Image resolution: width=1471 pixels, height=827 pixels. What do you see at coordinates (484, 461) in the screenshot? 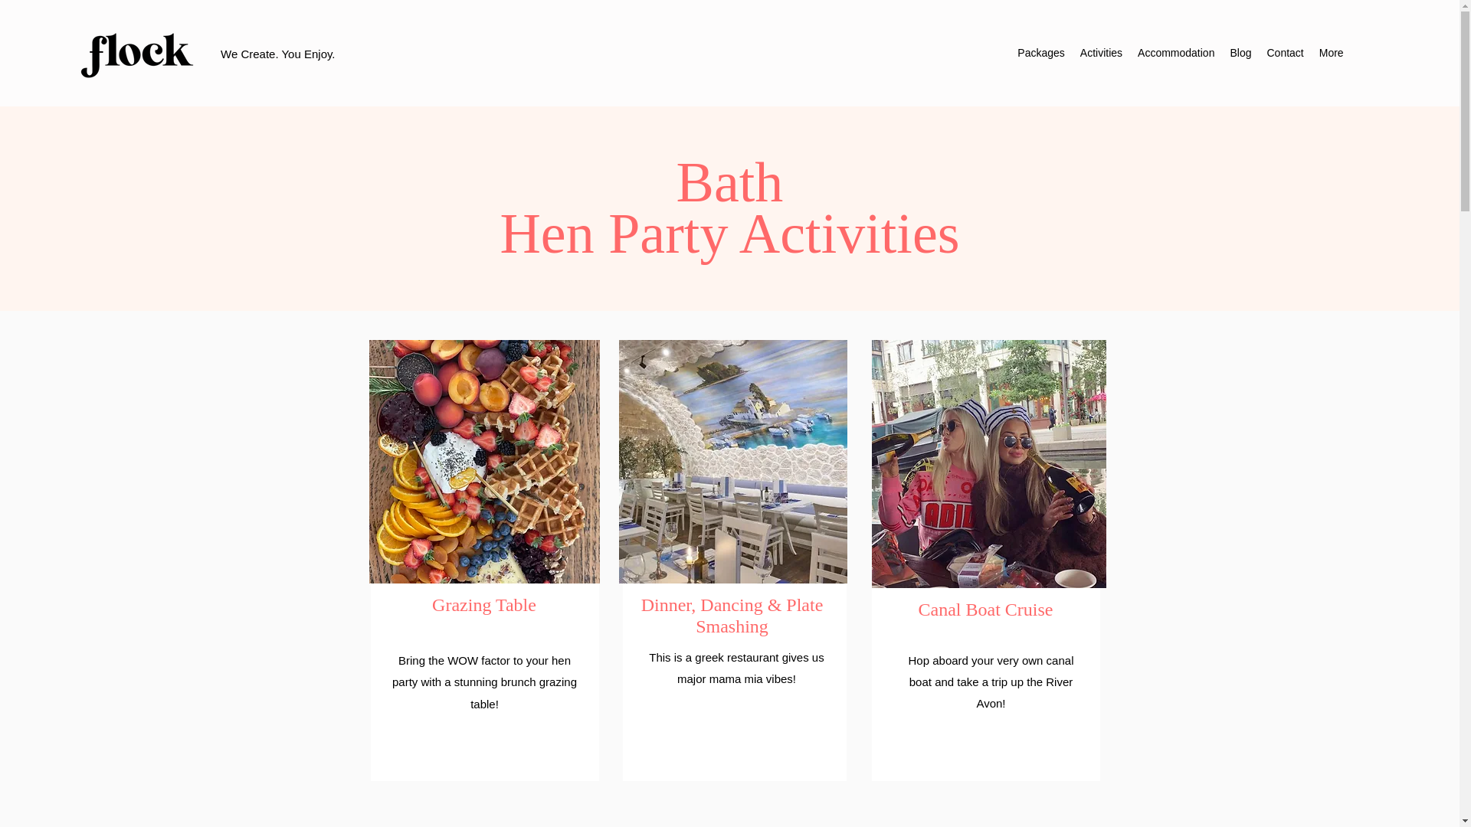
I see `THRILL SEEKER ARCH.jpg` at bounding box center [484, 461].